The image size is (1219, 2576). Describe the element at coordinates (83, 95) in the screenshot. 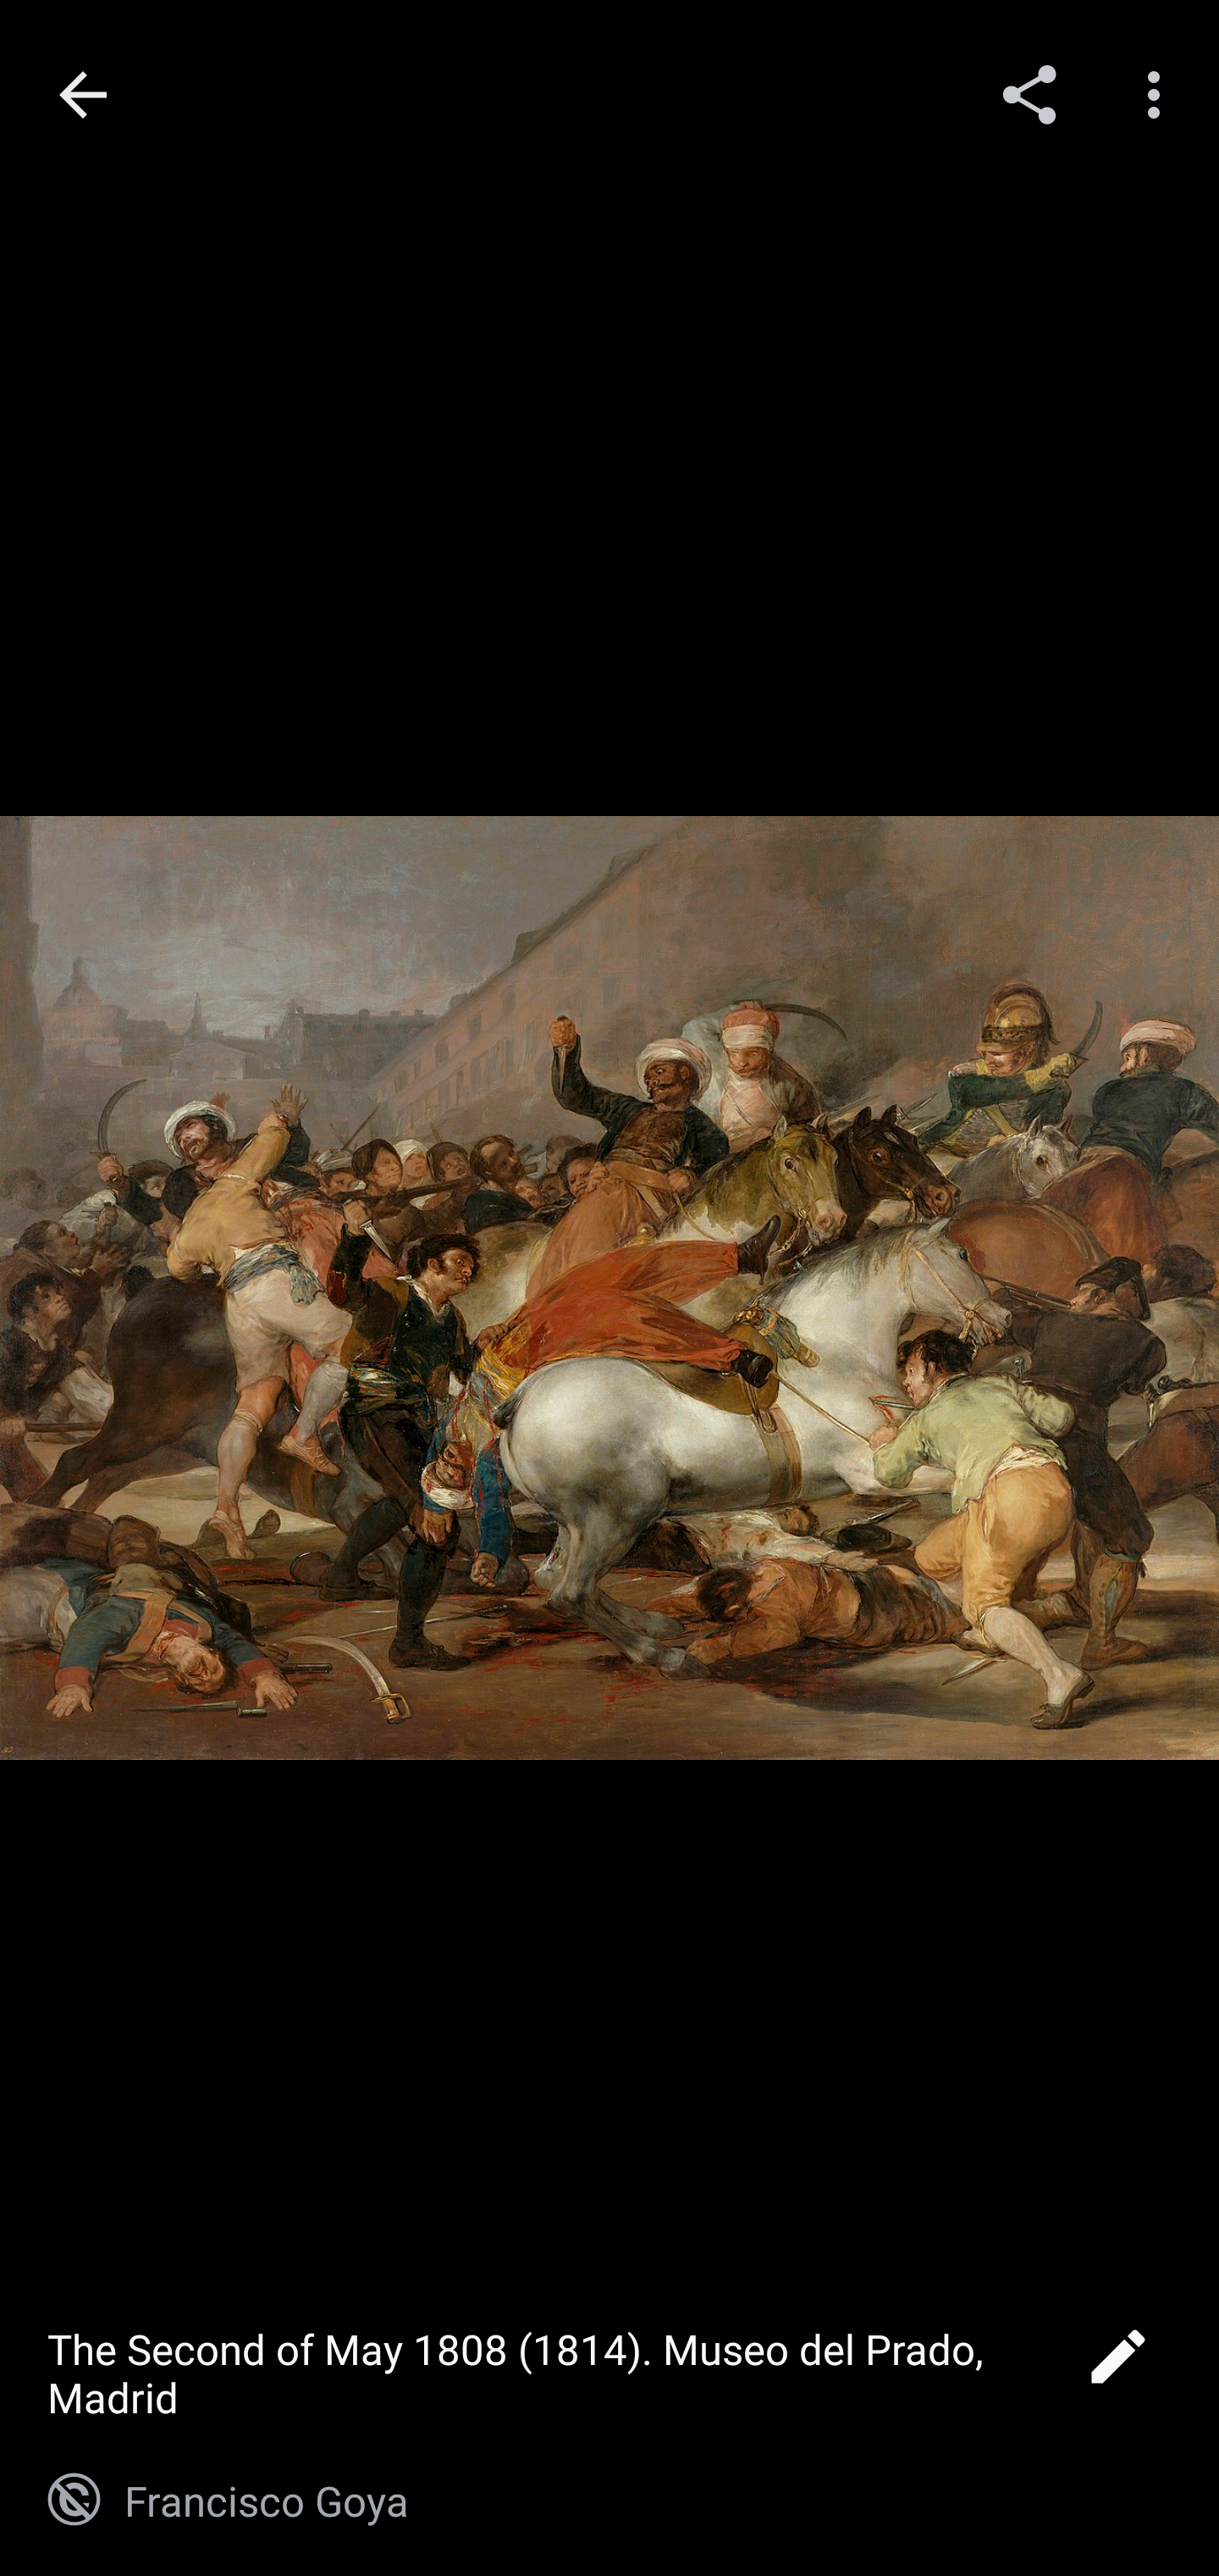

I see `Navigate up` at that location.